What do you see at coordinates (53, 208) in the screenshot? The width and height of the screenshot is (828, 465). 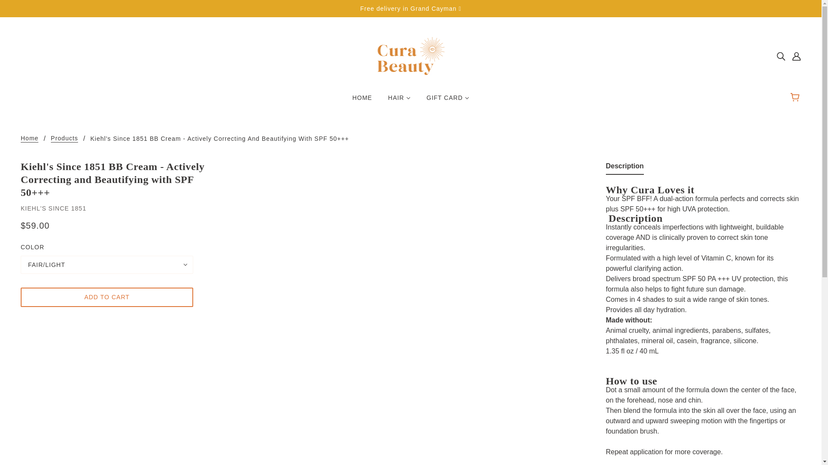 I see `KIEHL'S SINCE 1851` at bounding box center [53, 208].